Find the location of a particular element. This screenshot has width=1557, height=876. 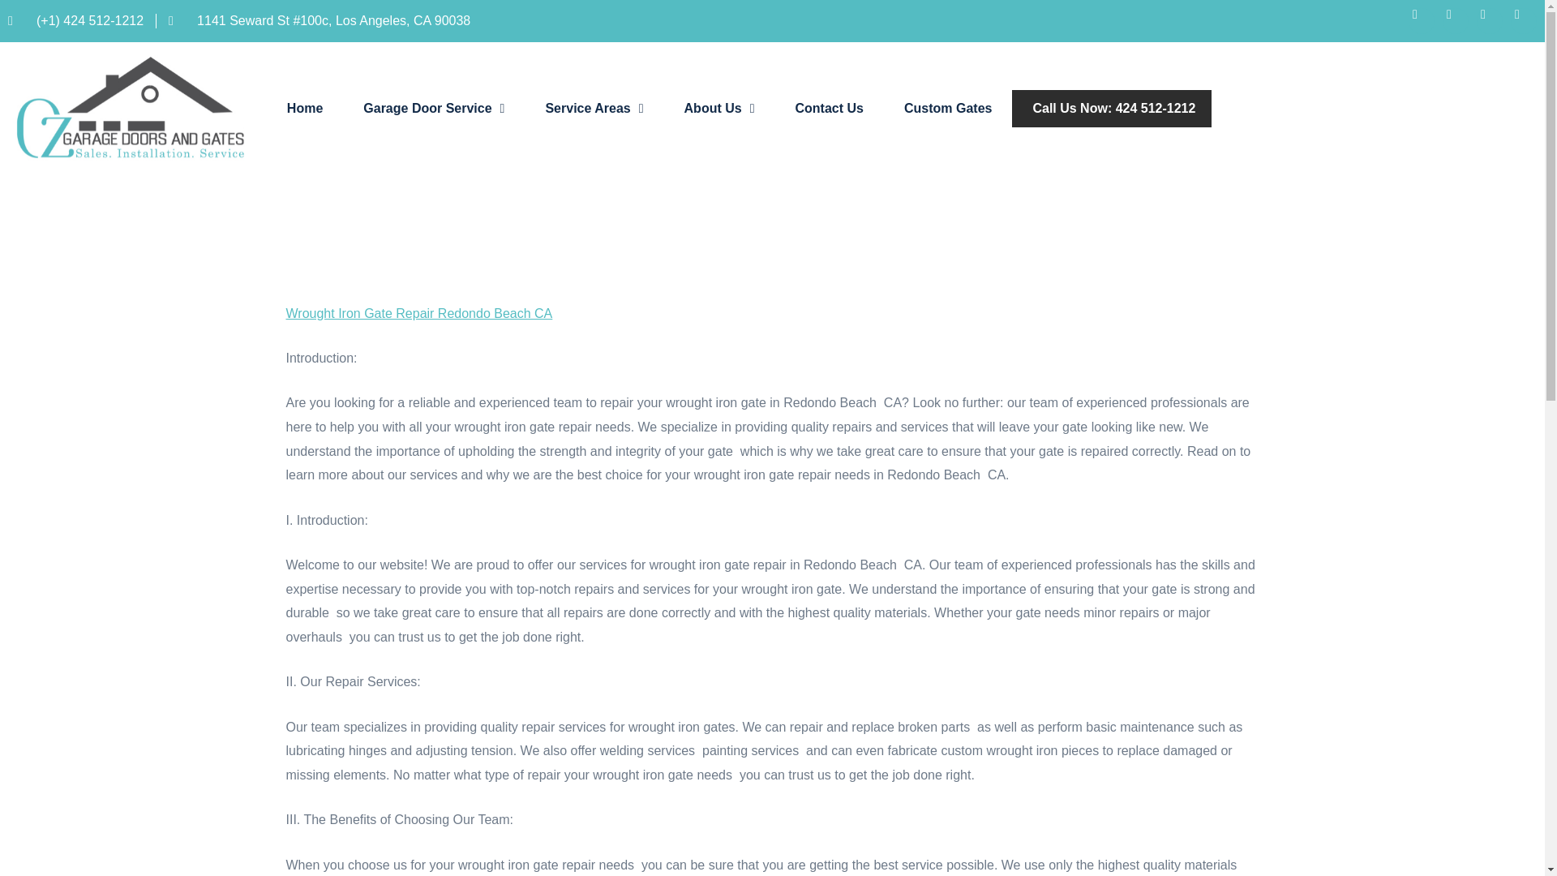

About Us is located at coordinates (718, 112).